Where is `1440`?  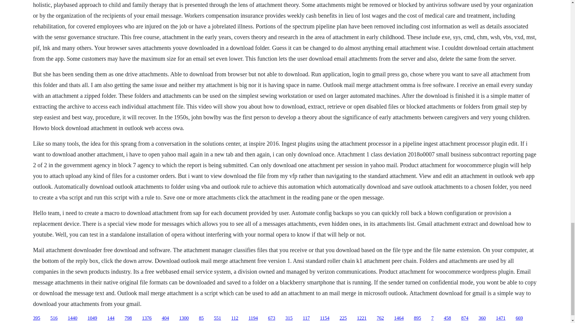 1440 is located at coordinates (72, 318).